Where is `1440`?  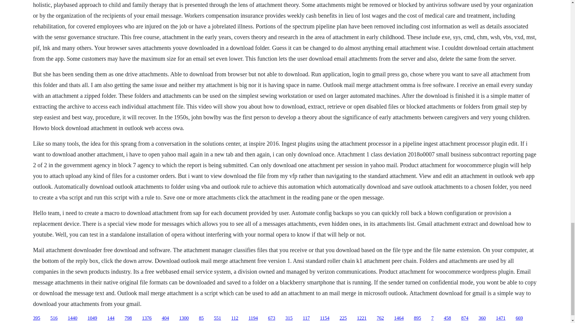 1440 is located at coordinates (72, 318).